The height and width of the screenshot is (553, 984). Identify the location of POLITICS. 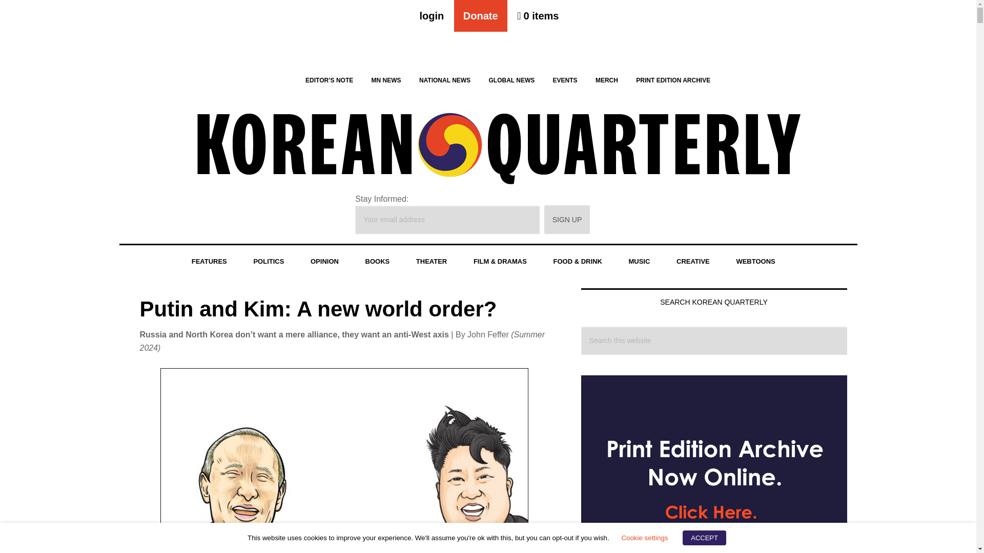
(269, 262).